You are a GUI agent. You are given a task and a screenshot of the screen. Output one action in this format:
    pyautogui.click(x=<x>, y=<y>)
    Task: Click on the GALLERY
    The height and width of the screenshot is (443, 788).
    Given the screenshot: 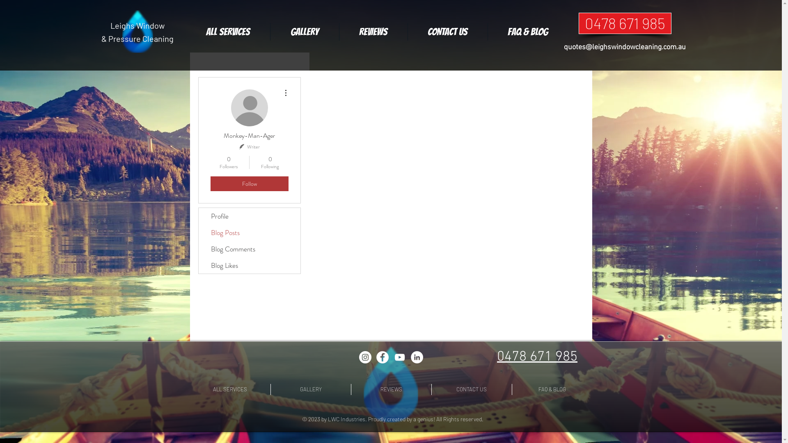 What is the action you would take?
    pyautogui.click(x=305, y=32)
    